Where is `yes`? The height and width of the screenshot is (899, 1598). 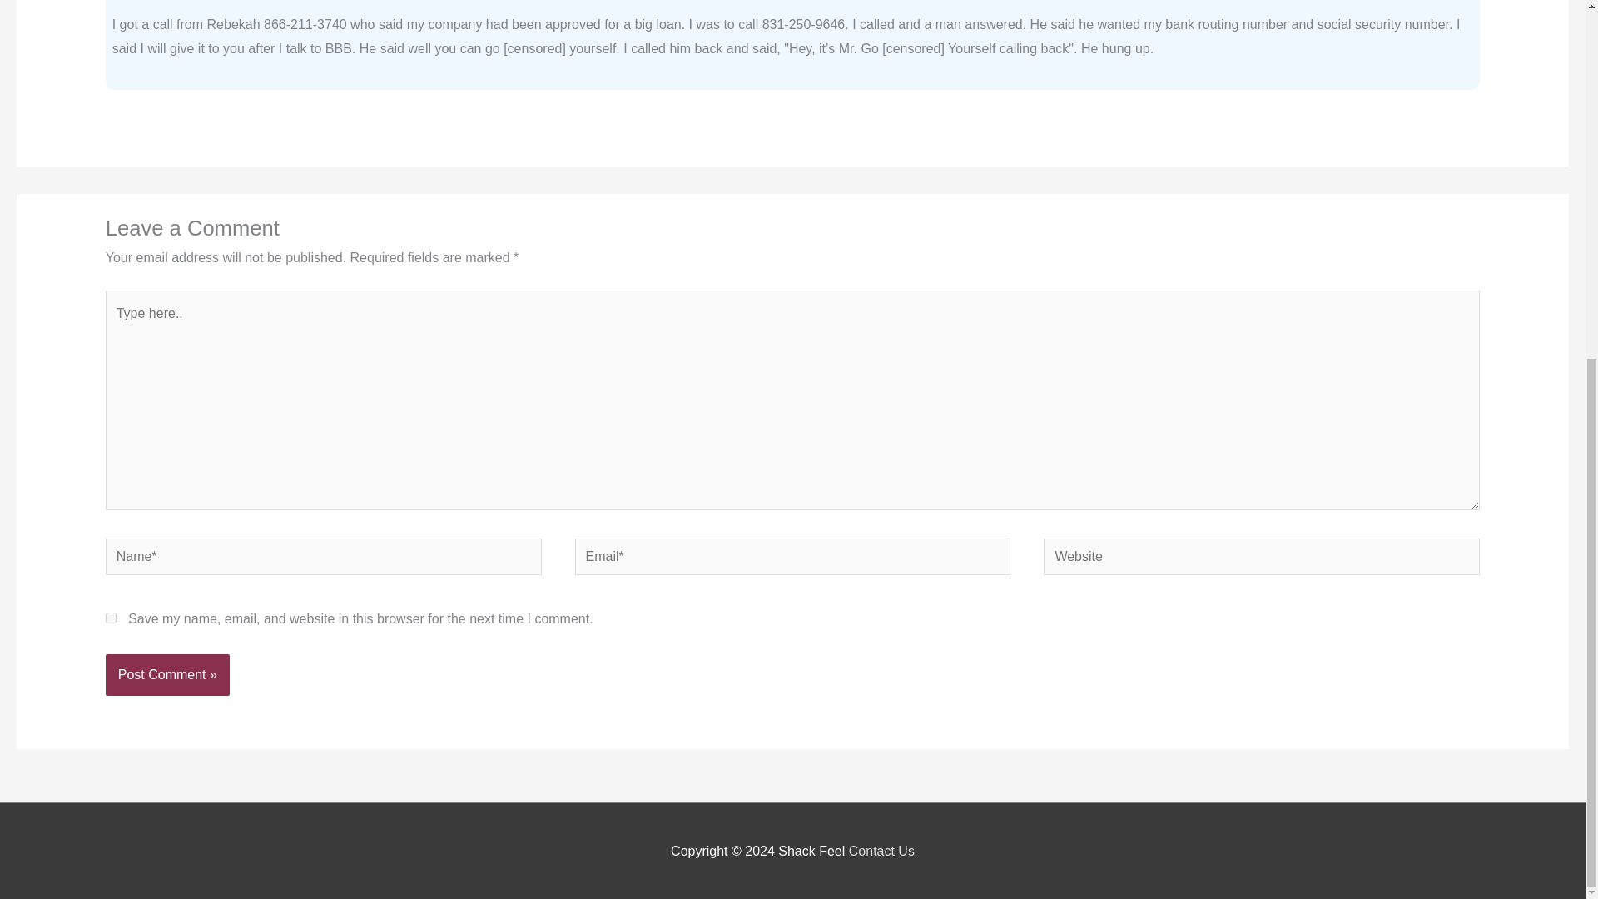 yes is located at coordinates (111, 618).